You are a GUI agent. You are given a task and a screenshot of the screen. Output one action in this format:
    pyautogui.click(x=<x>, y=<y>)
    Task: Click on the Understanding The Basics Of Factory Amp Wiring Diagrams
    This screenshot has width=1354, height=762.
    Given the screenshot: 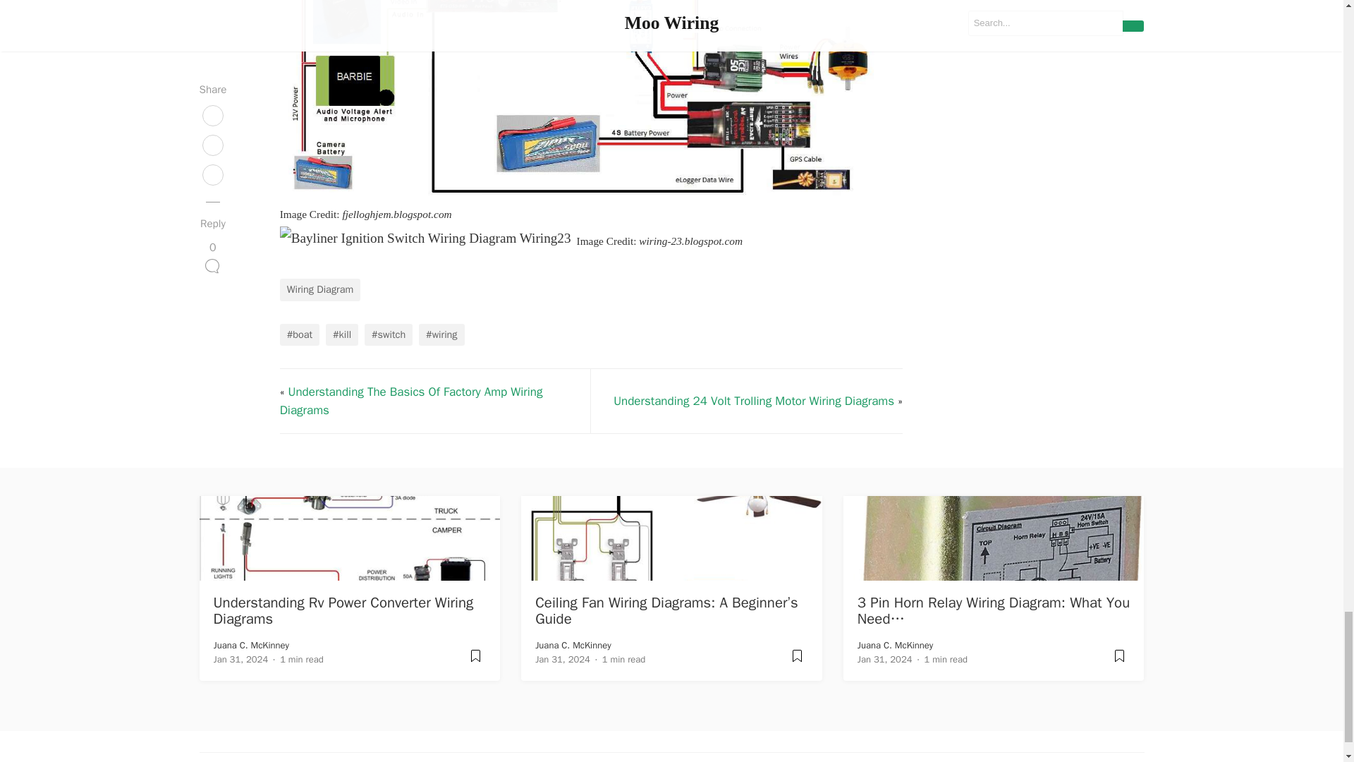 What is the action you would take?
    pyautogui.click(x=411, y=401)
    